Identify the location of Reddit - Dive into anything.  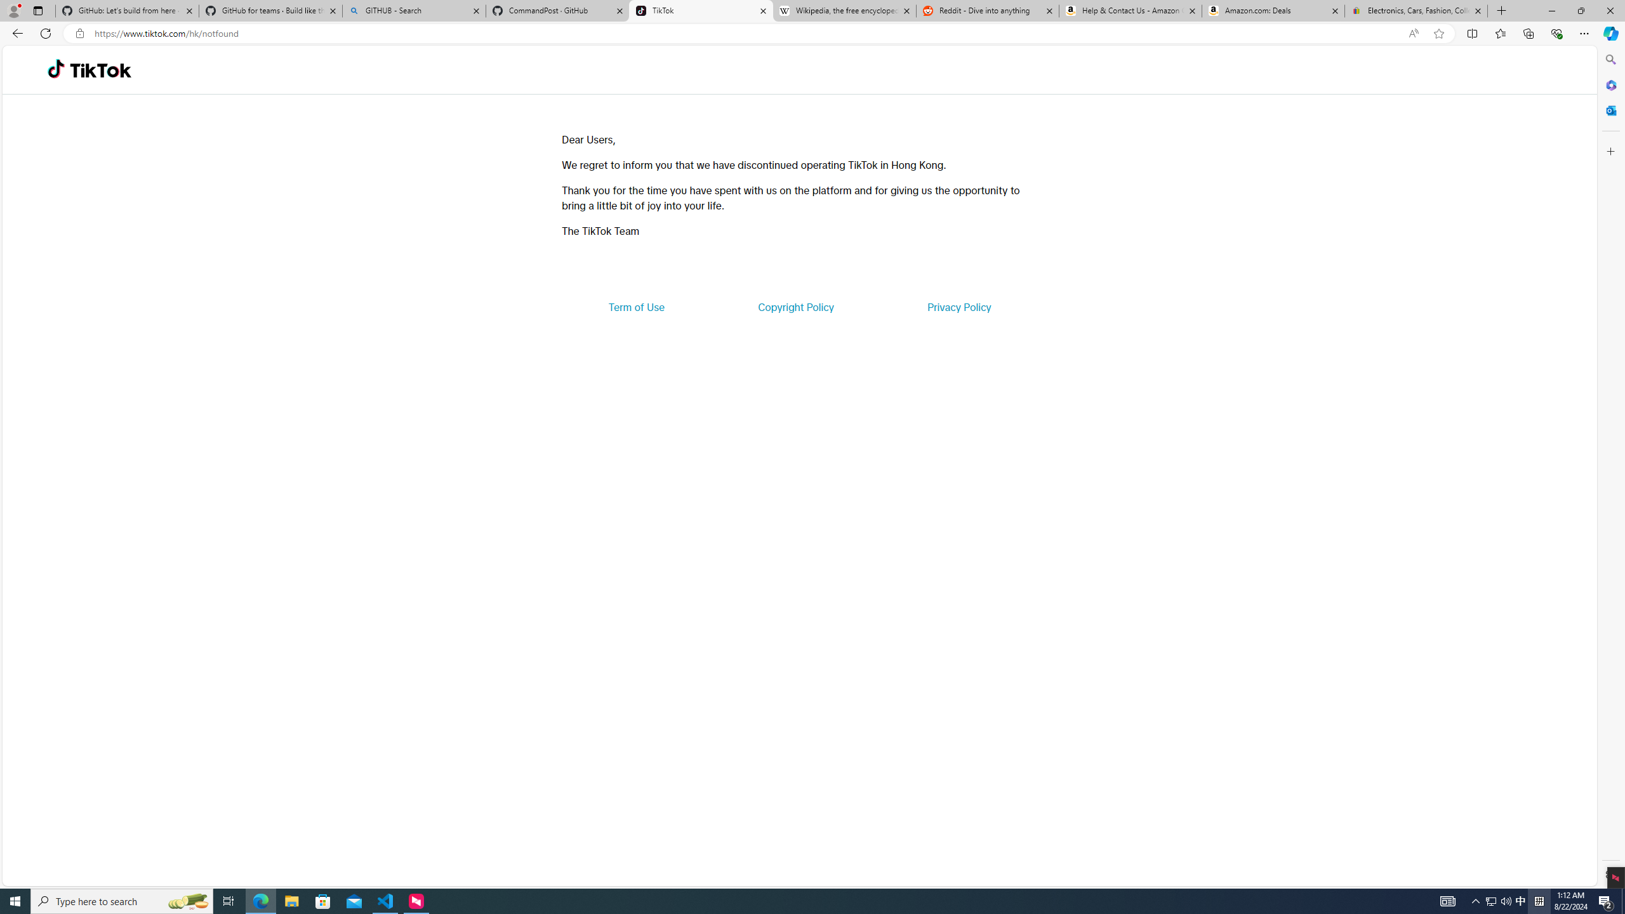
(988, 11).